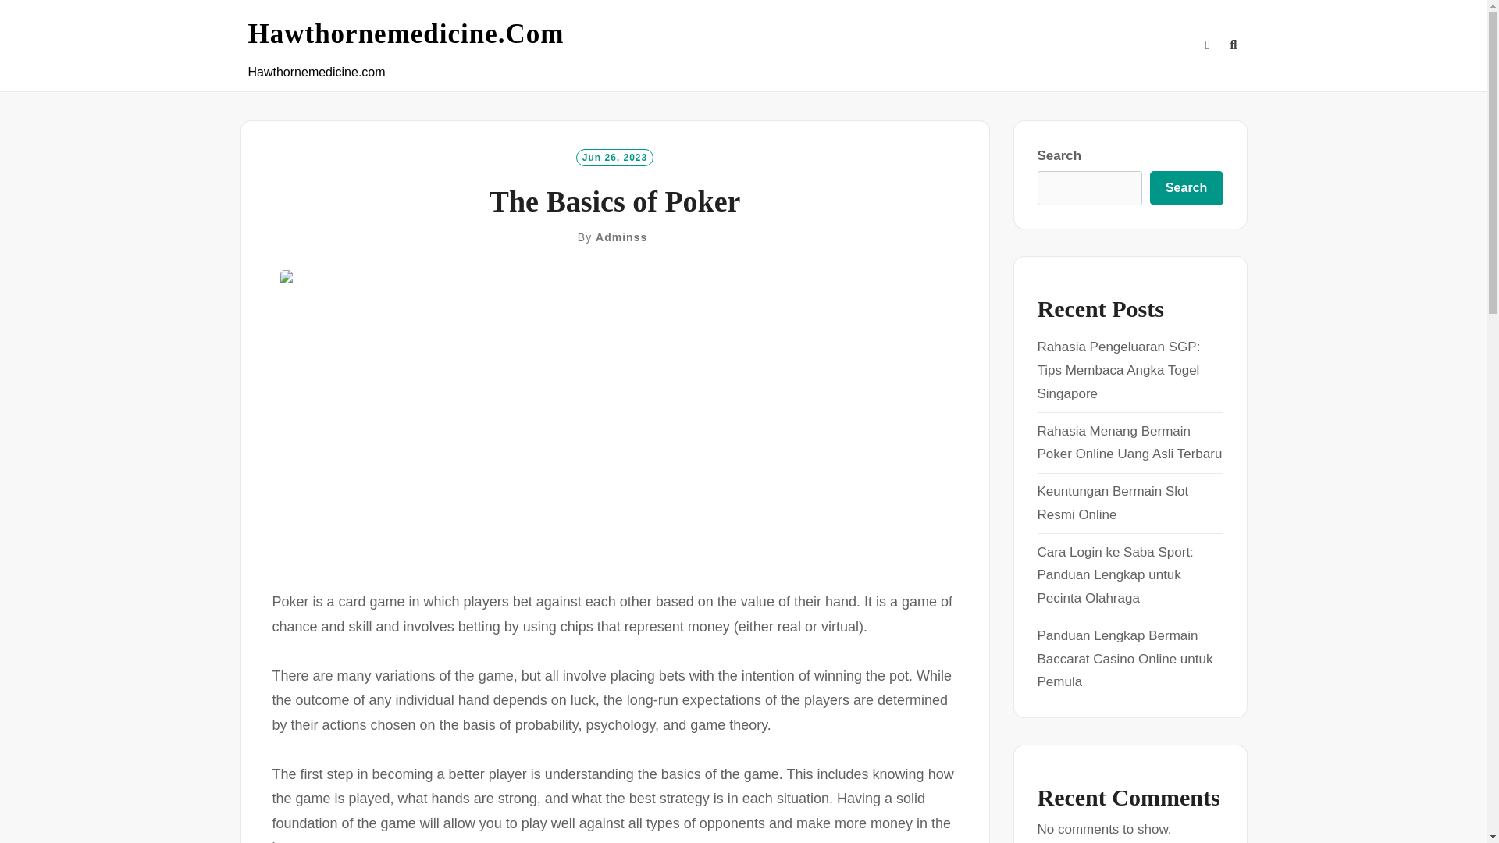 Image resolution: width=1499 pixels, height=843 pixels. I want to click on Hawthornemedicine.Com, so click(406, 34).